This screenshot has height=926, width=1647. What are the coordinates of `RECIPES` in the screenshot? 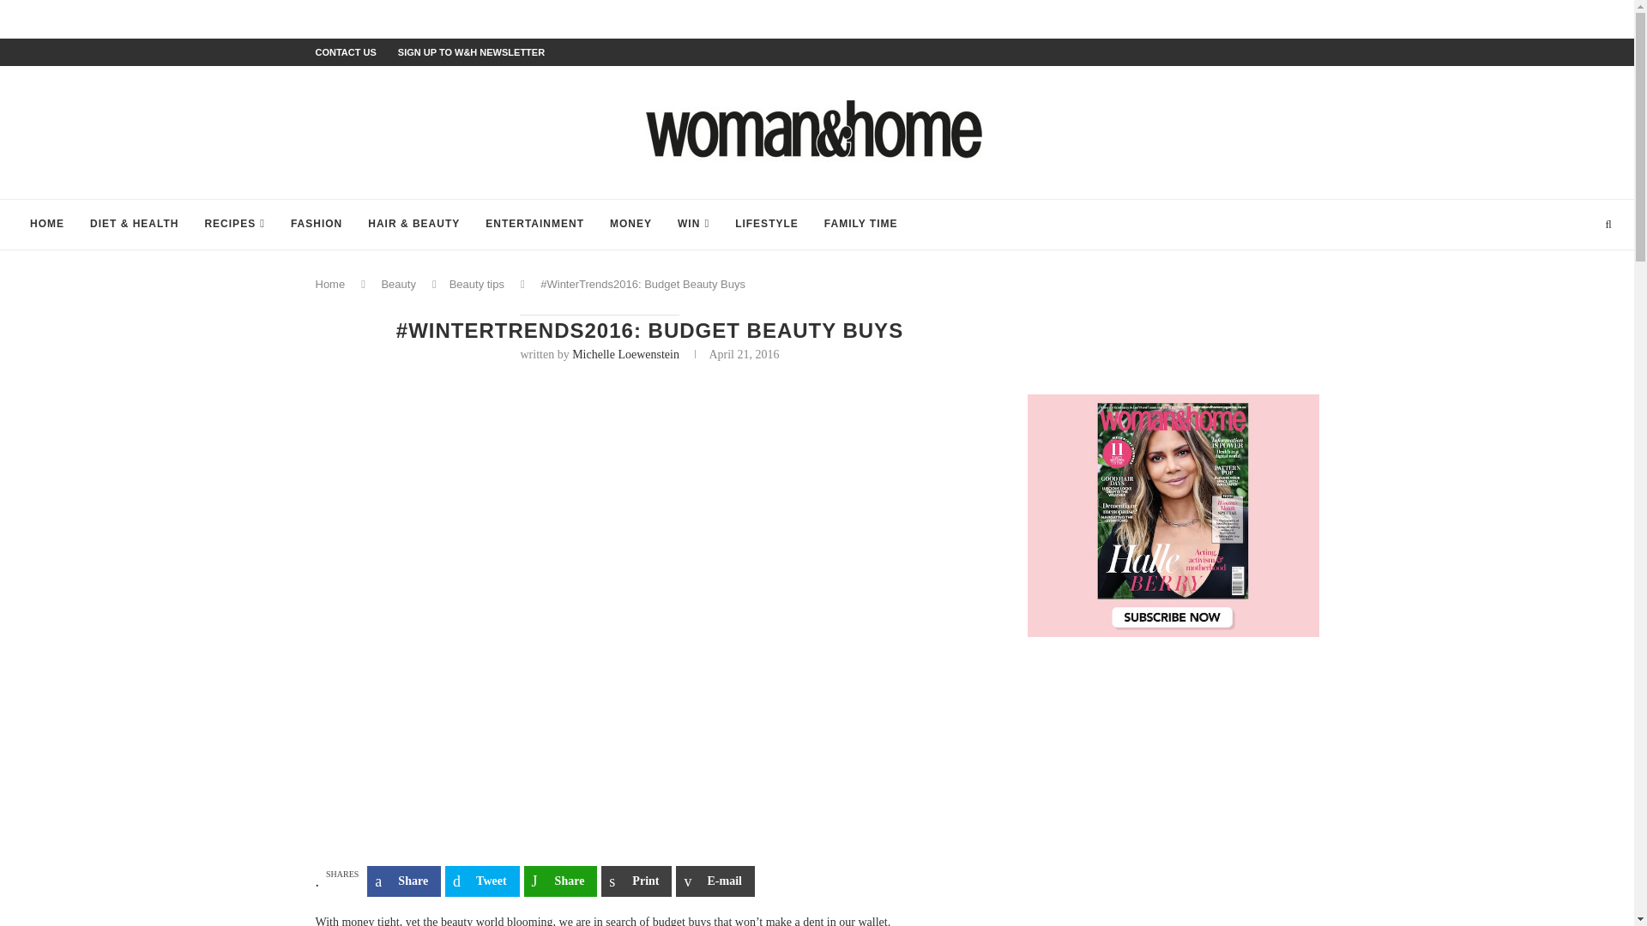 It's located at (233, 225).